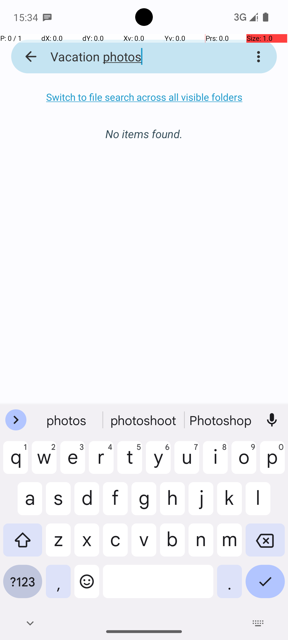 The image size is (288, 640). What do you see at coordinates (115, 503) in the screenshot?
I see `f` at bounding box center [115, 503].